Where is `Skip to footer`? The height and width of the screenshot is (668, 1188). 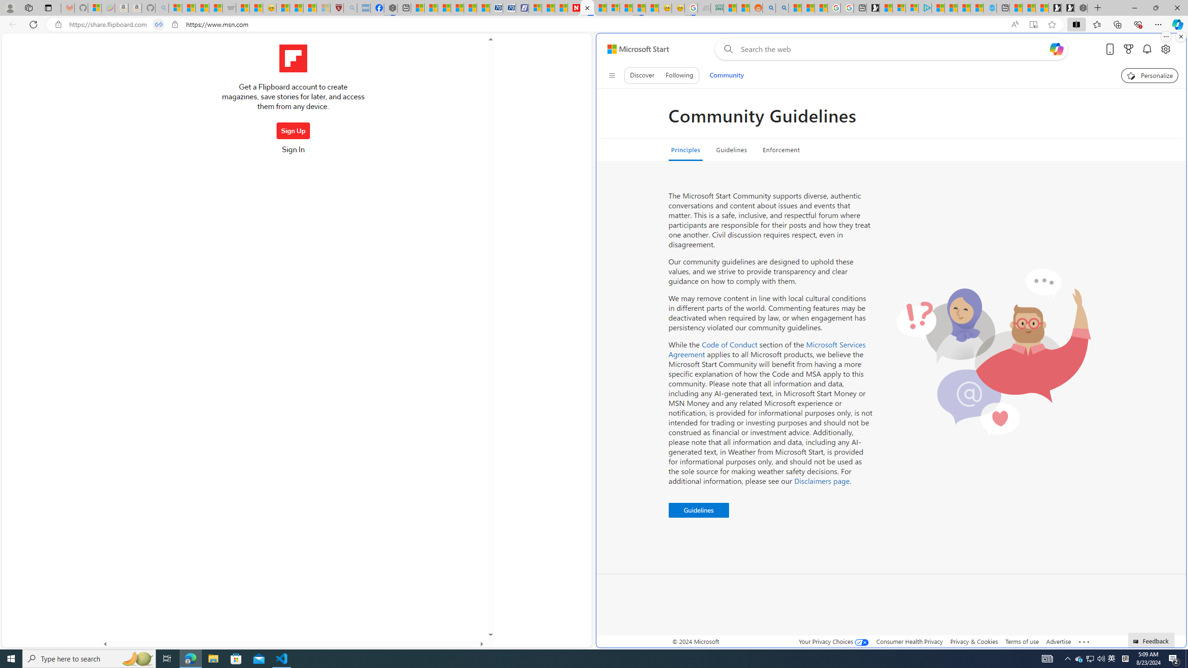 Skip to footer is located at coordinates (633, 49).